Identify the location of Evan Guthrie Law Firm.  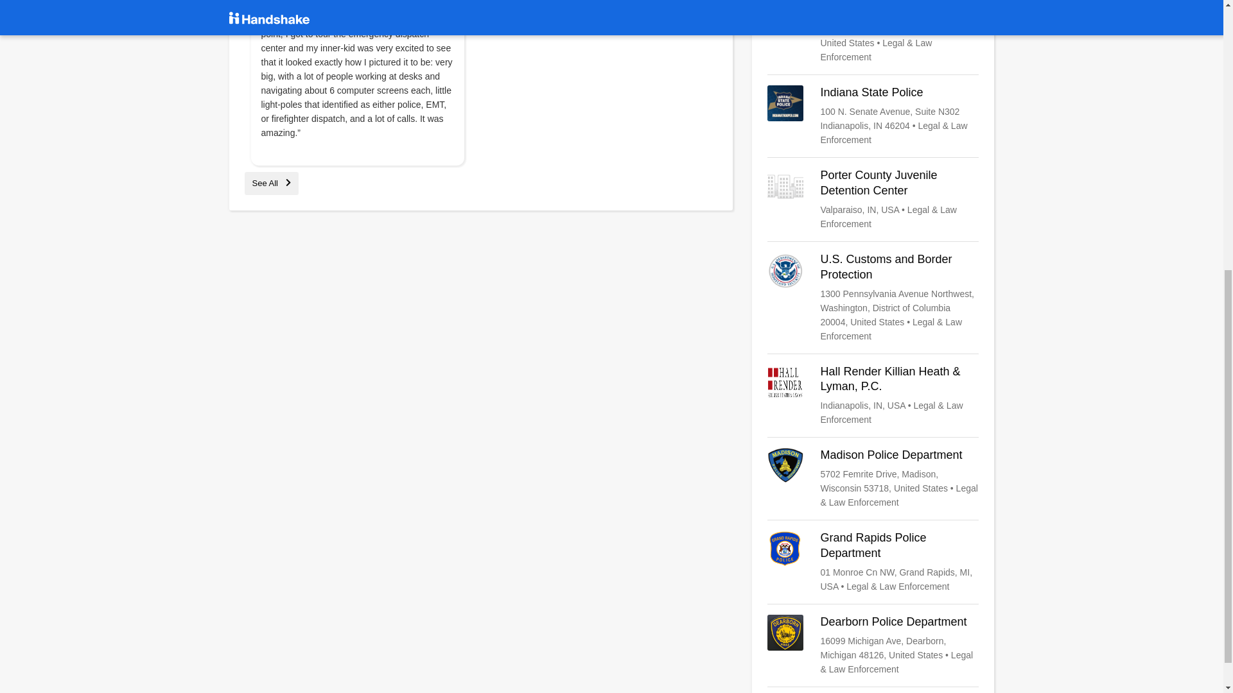
(873, 32).